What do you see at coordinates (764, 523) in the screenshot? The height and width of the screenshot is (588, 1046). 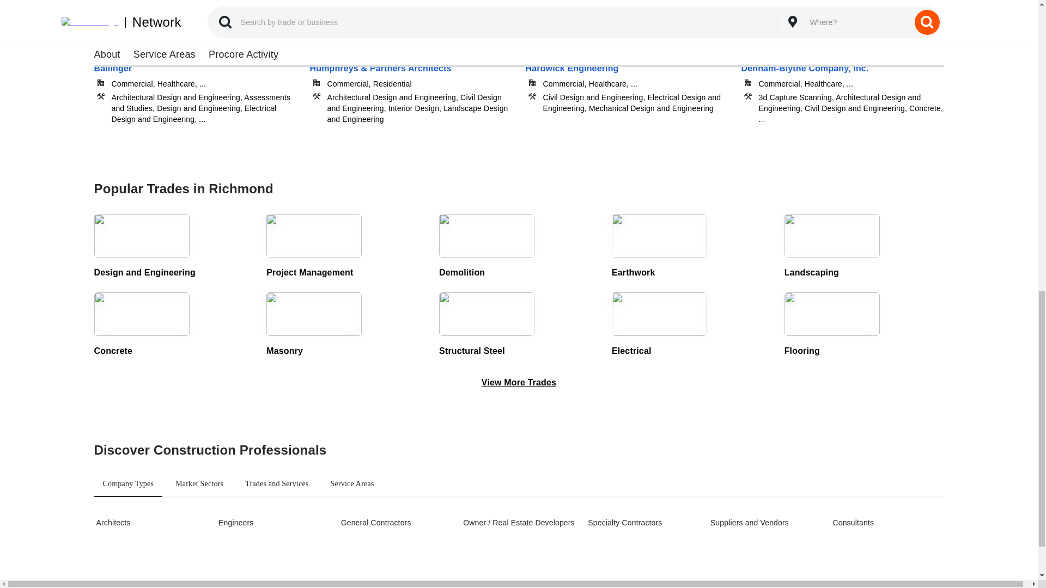 I see `Suppliers and Vendors` at bounding box center [764, 523].